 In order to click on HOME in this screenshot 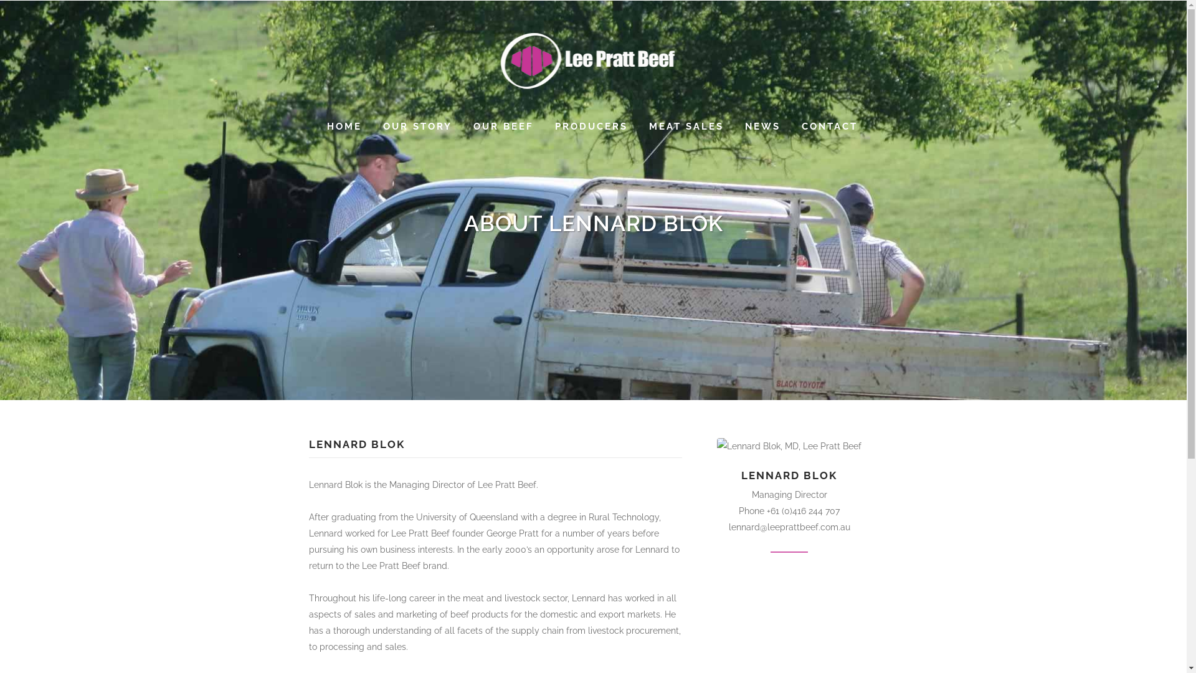, I will do `click(344, 126)`.